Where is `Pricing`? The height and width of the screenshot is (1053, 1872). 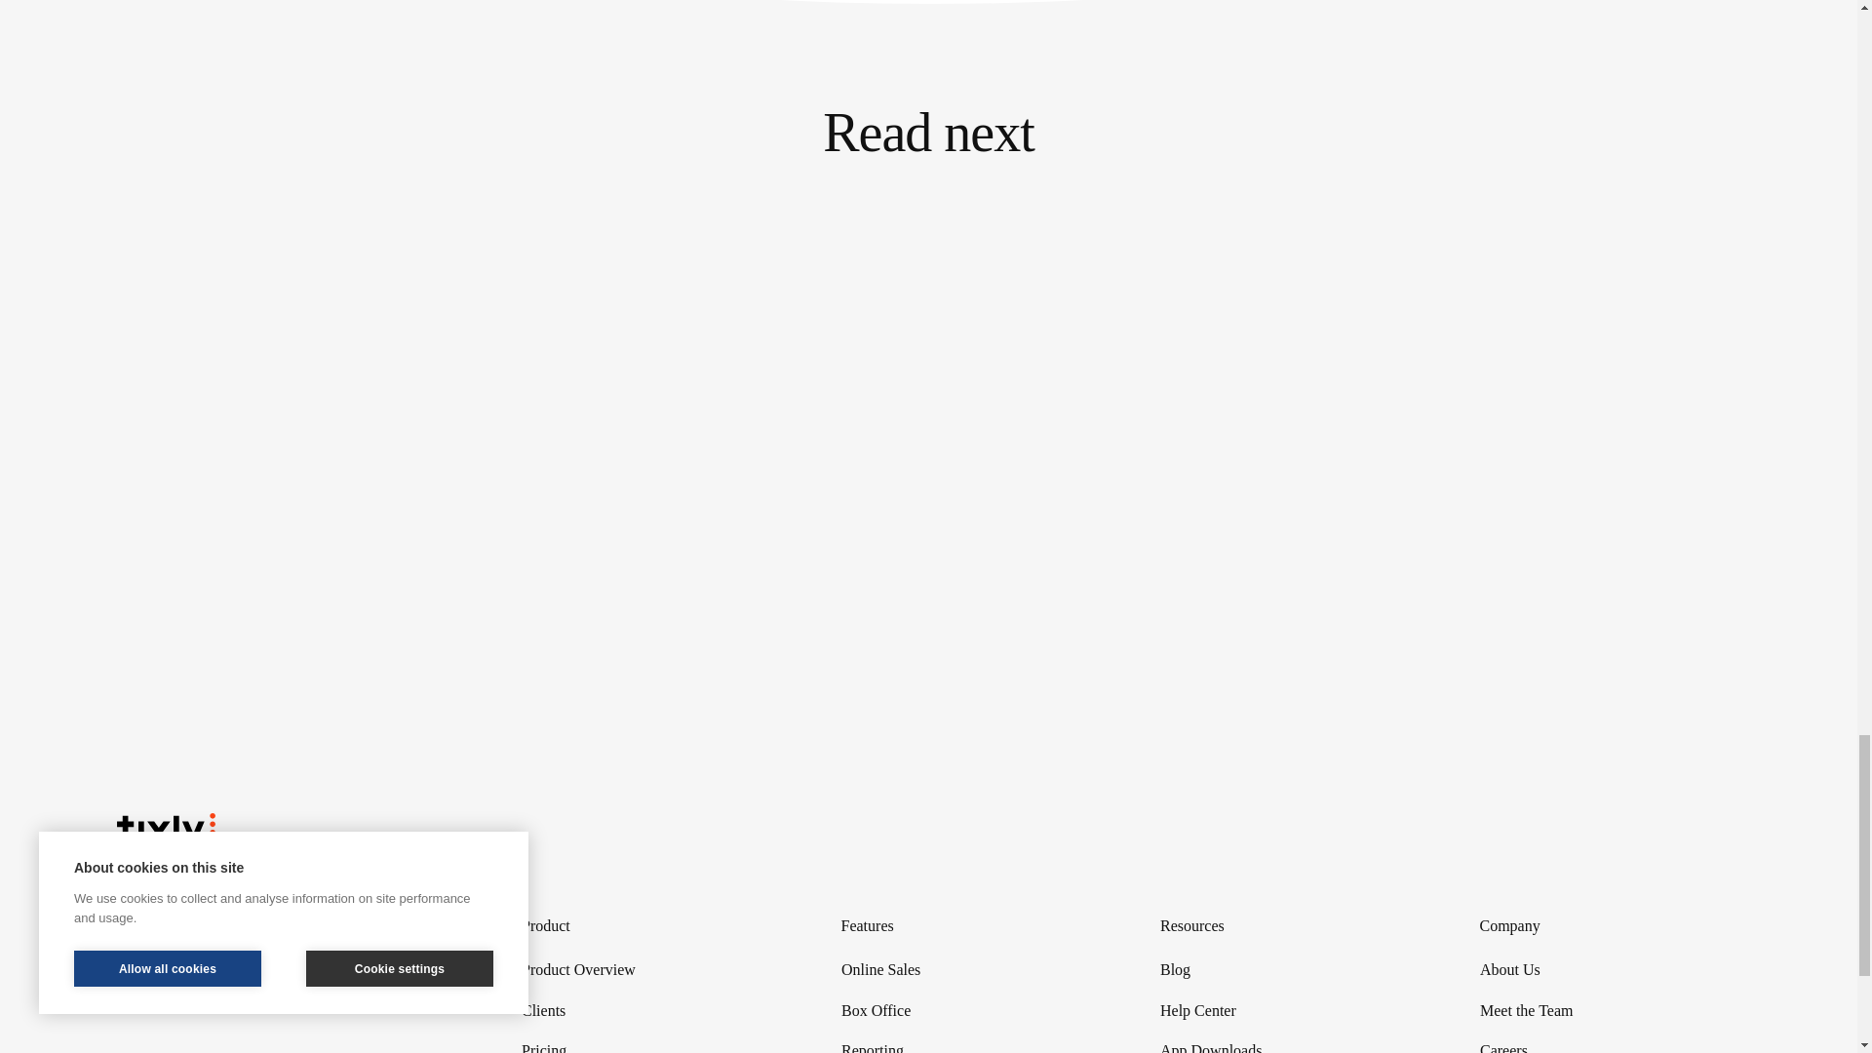
Pricing is located at coordinates (651, 1042).